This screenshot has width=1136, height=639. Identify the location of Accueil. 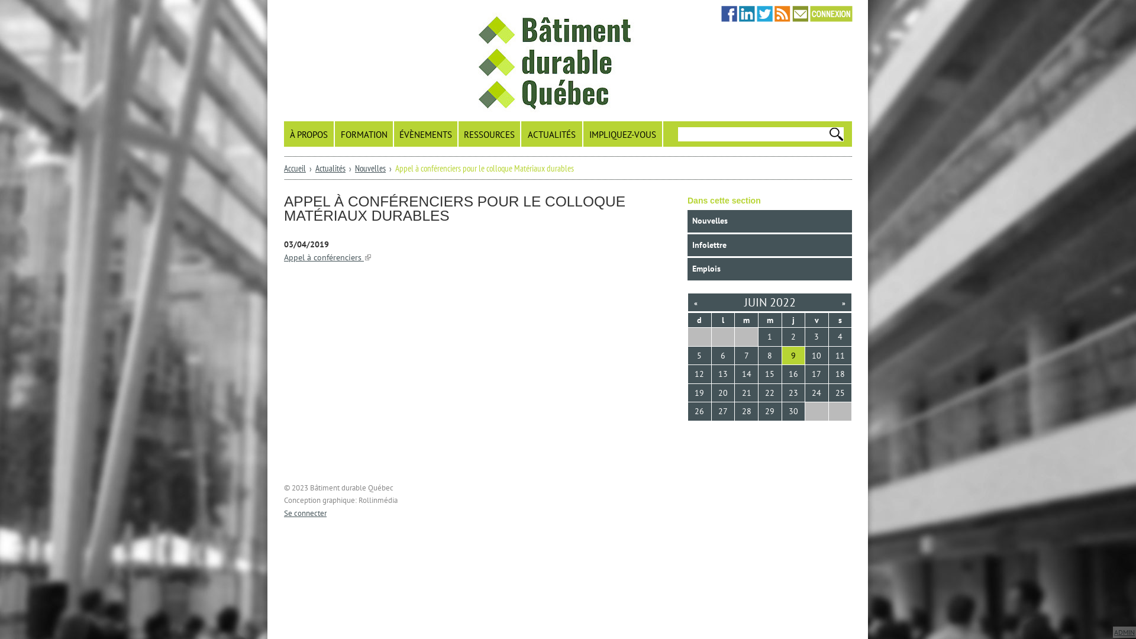
(295, 168).